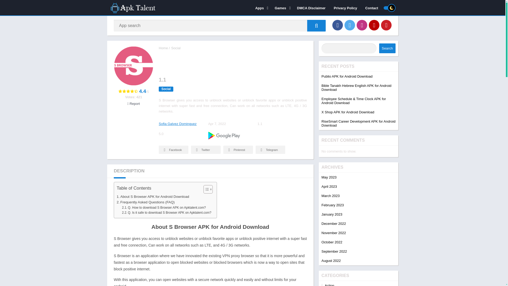 This screenshot has width=508, height=286. Describe the element at coordinates (345, 8) in the screenshot. I see `Privacy Policy` at that location.